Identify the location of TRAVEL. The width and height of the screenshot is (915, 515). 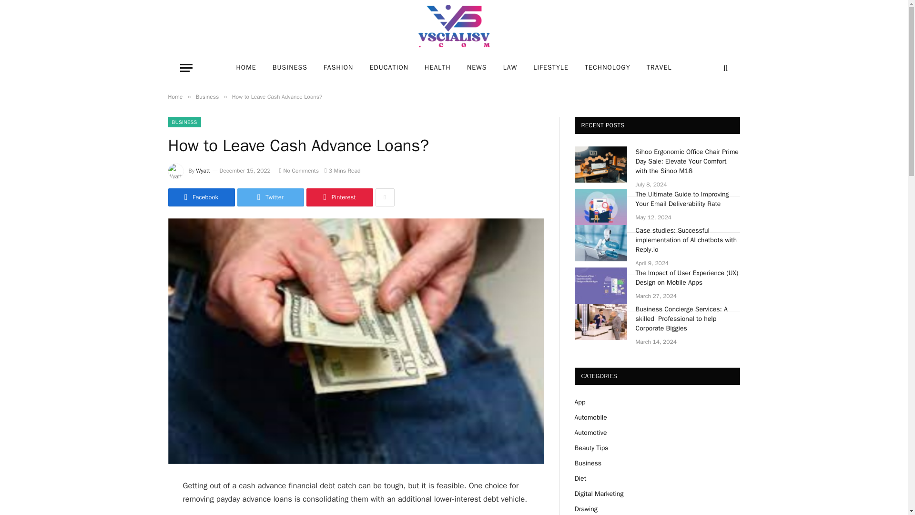
(659, 68).